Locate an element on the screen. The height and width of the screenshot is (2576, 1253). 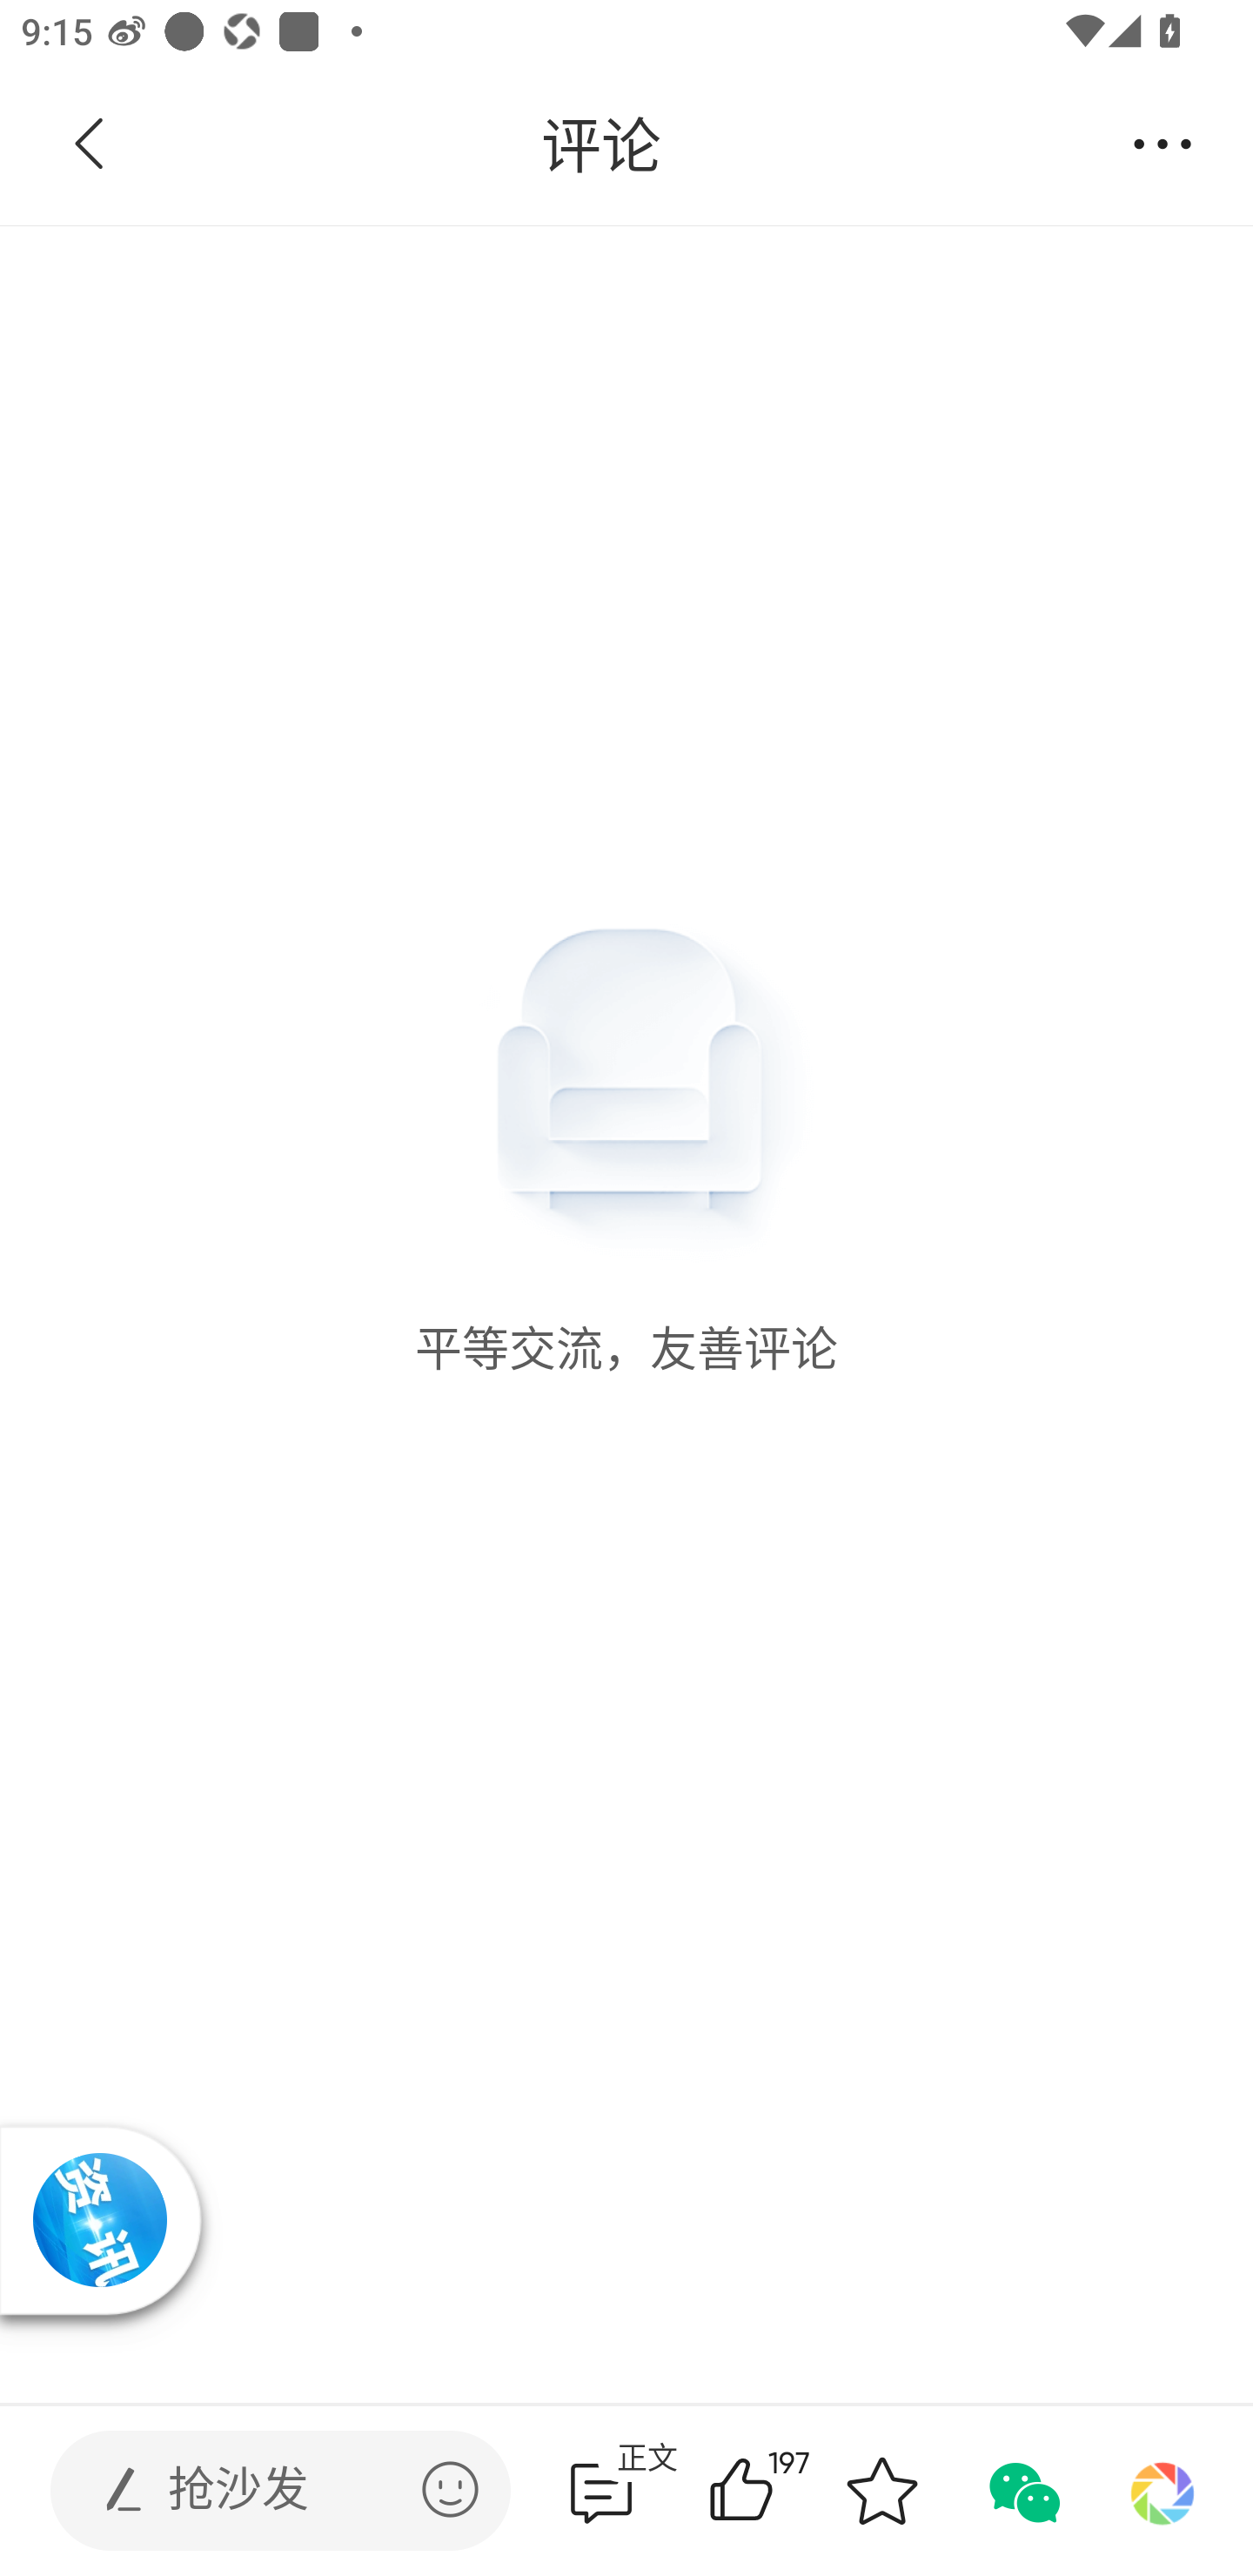
 返回 is located at coordinates (90, 144).